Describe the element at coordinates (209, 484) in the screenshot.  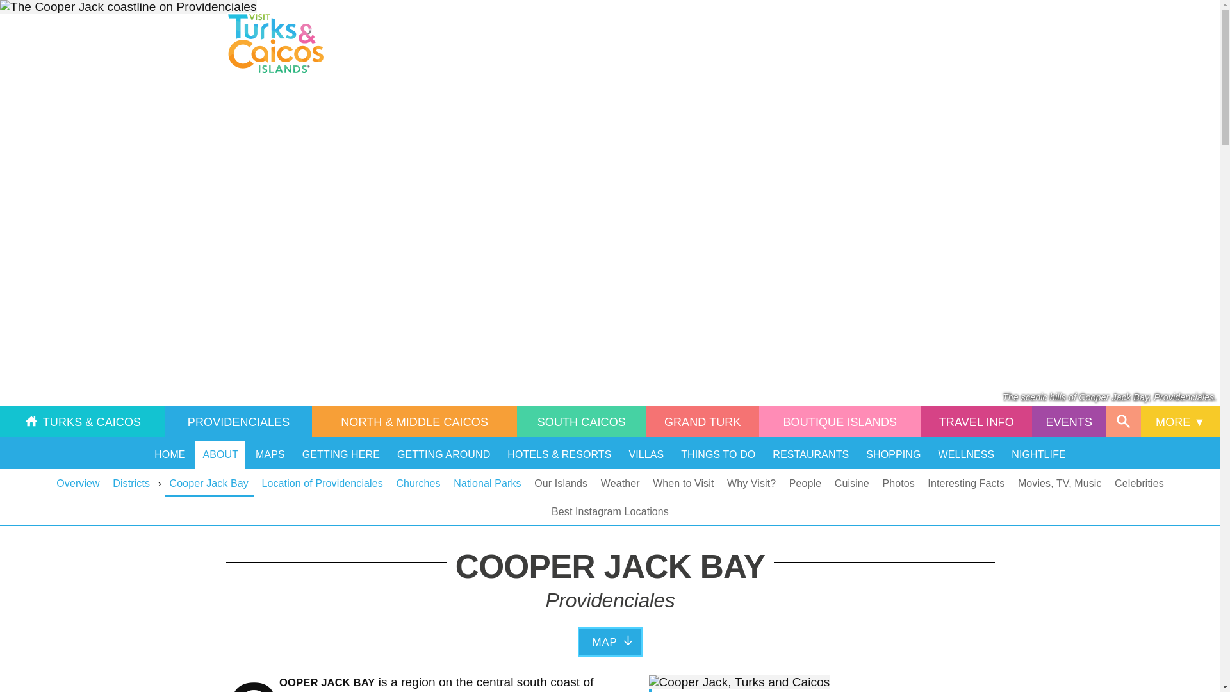
I see `Cooper Jack Bay` at that location.